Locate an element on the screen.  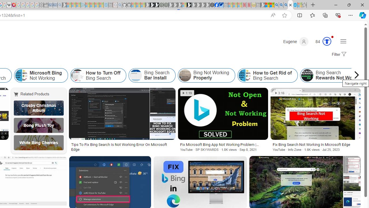
Bing Search Rewards Not Working is located at coordinates (307, 75).